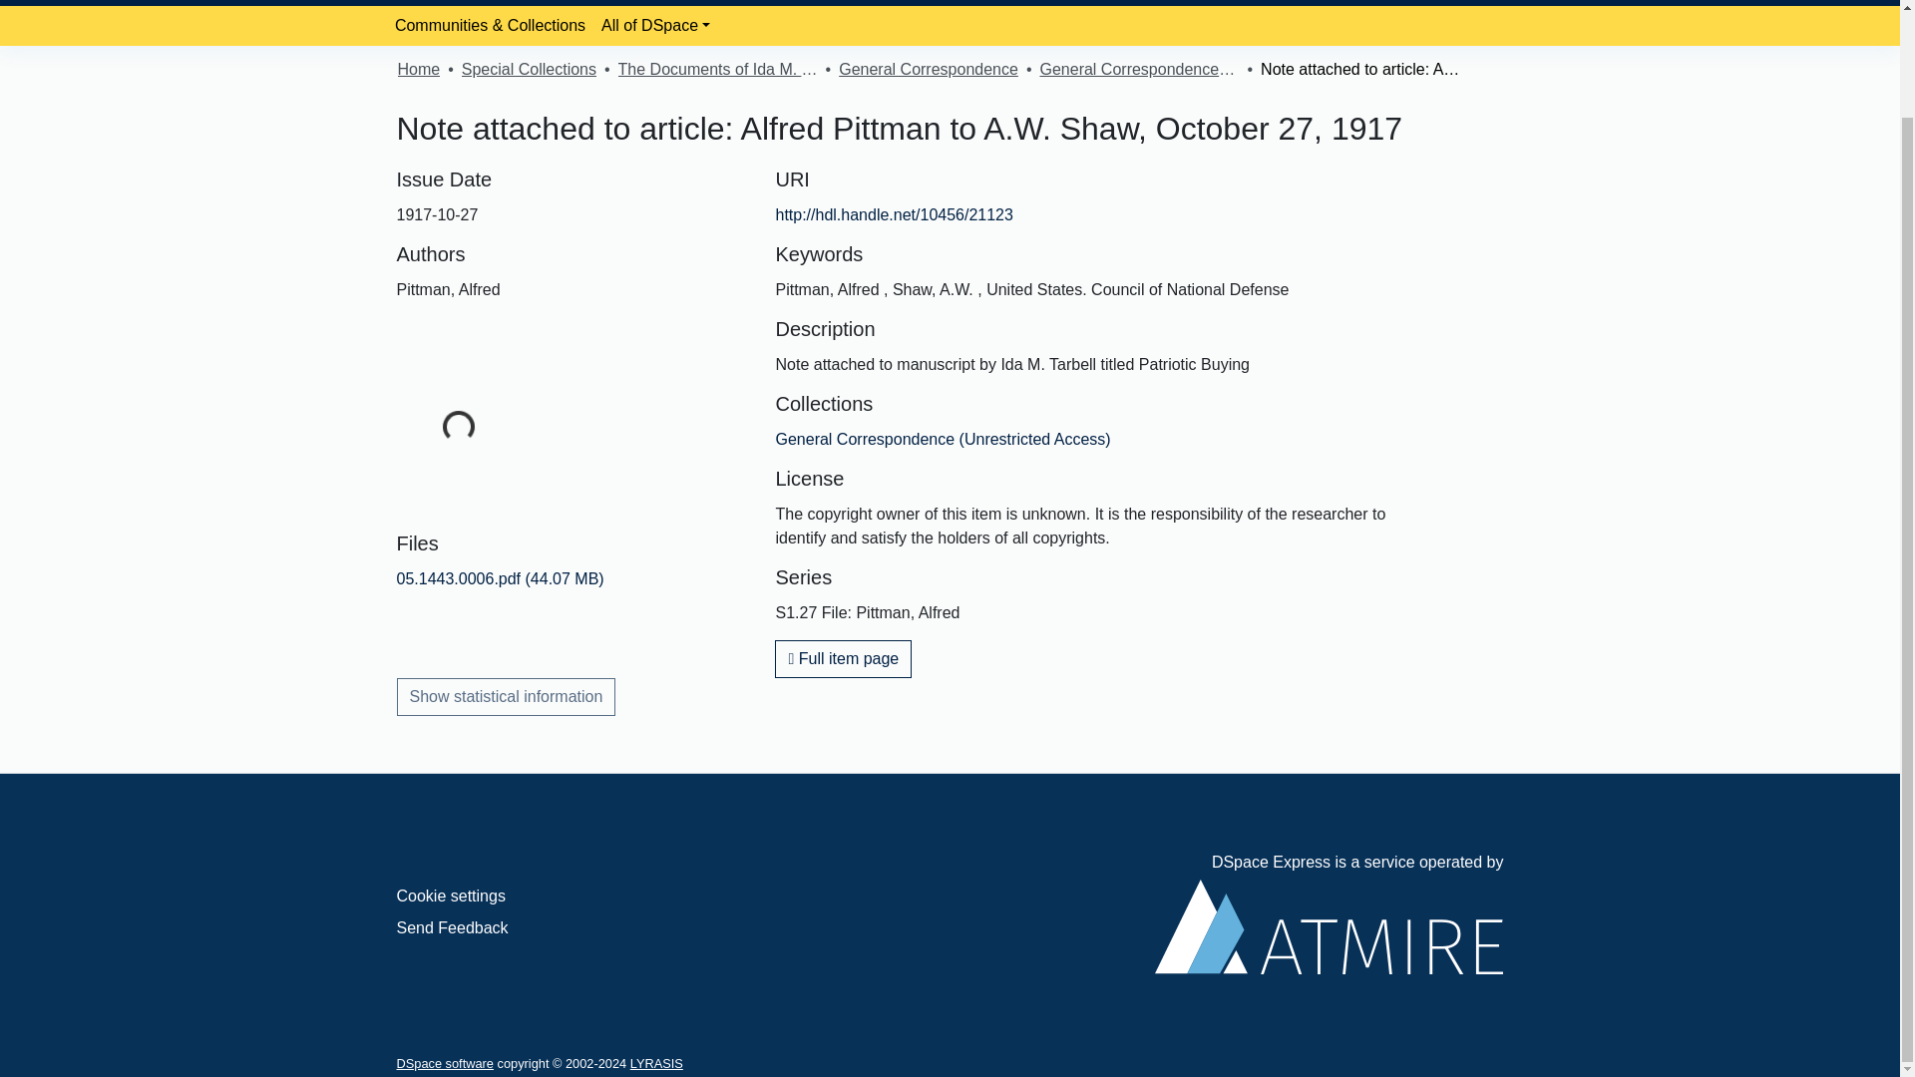  Describe the element at coordinates (453, 927) in the screenshot. I see `Send Feedback` at that location.